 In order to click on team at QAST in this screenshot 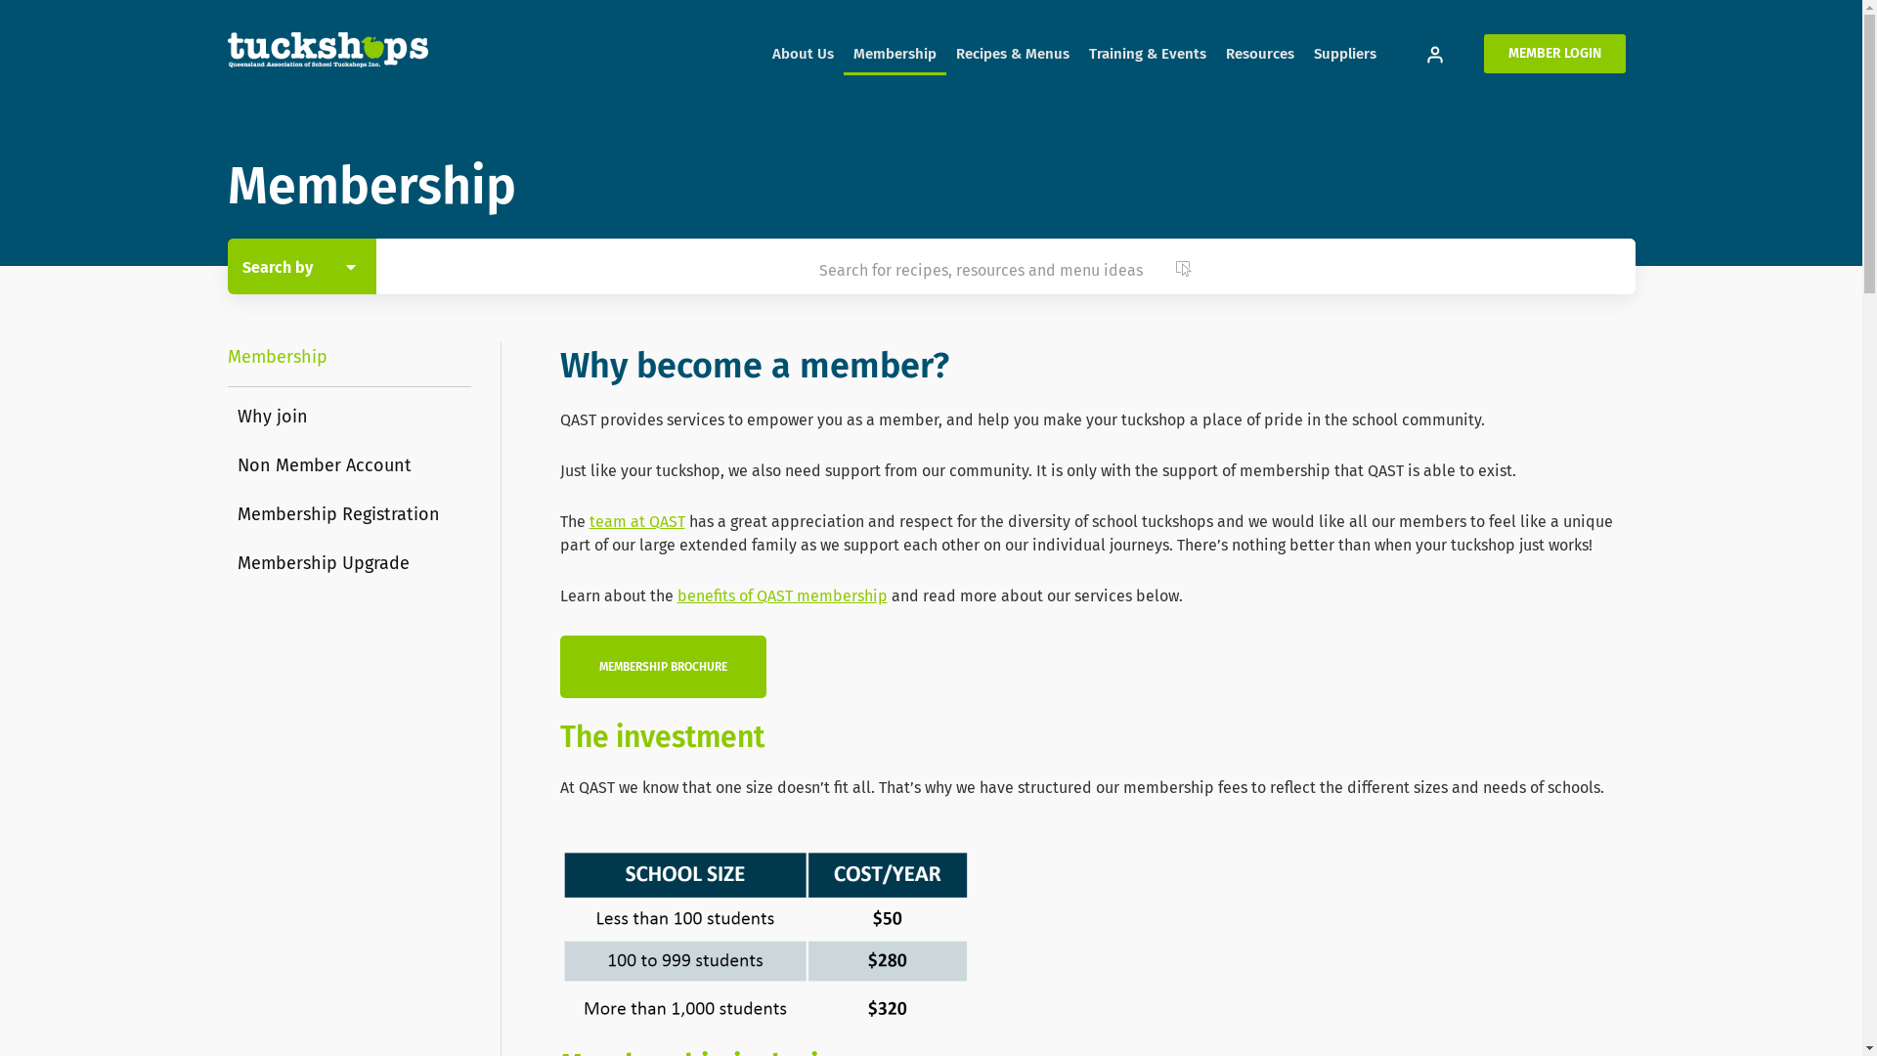, I will do `click(636, 522)`.